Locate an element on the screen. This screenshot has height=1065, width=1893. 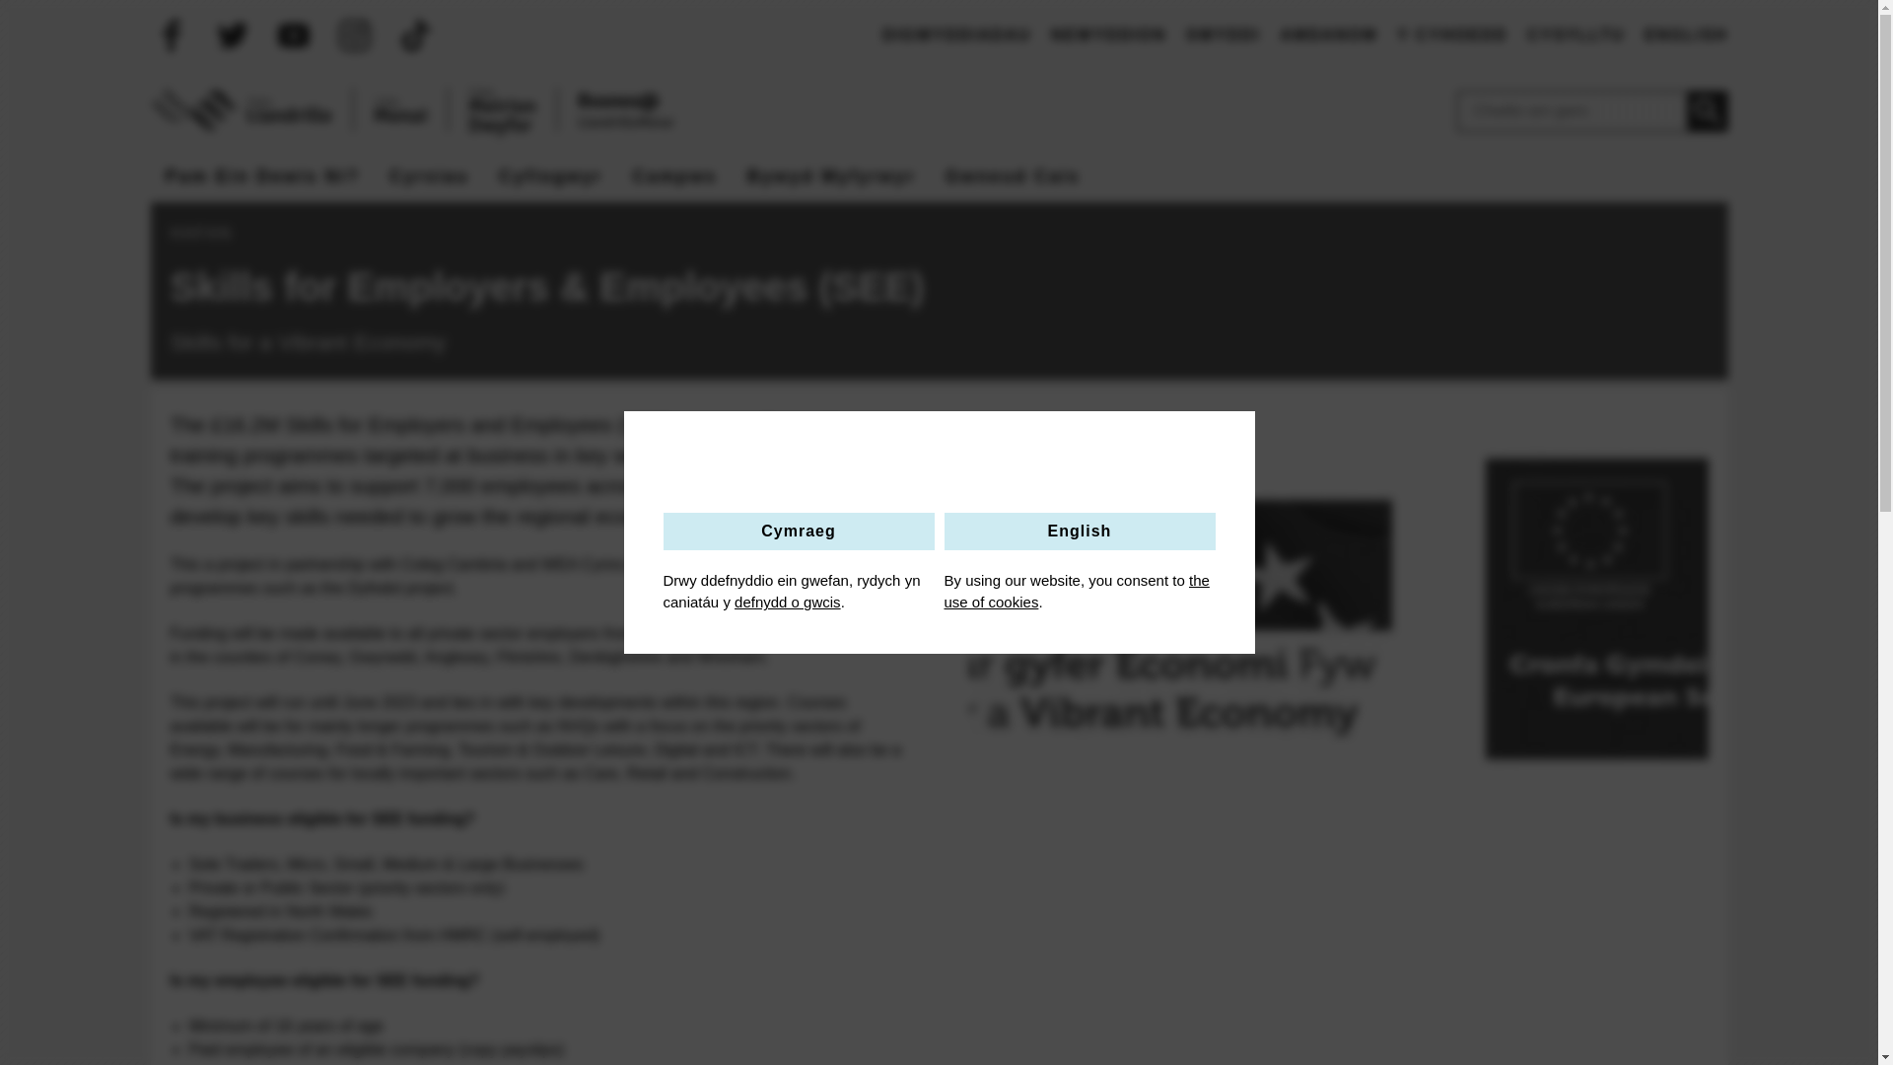
Cyrsiau is located at coordinates (430, 177).